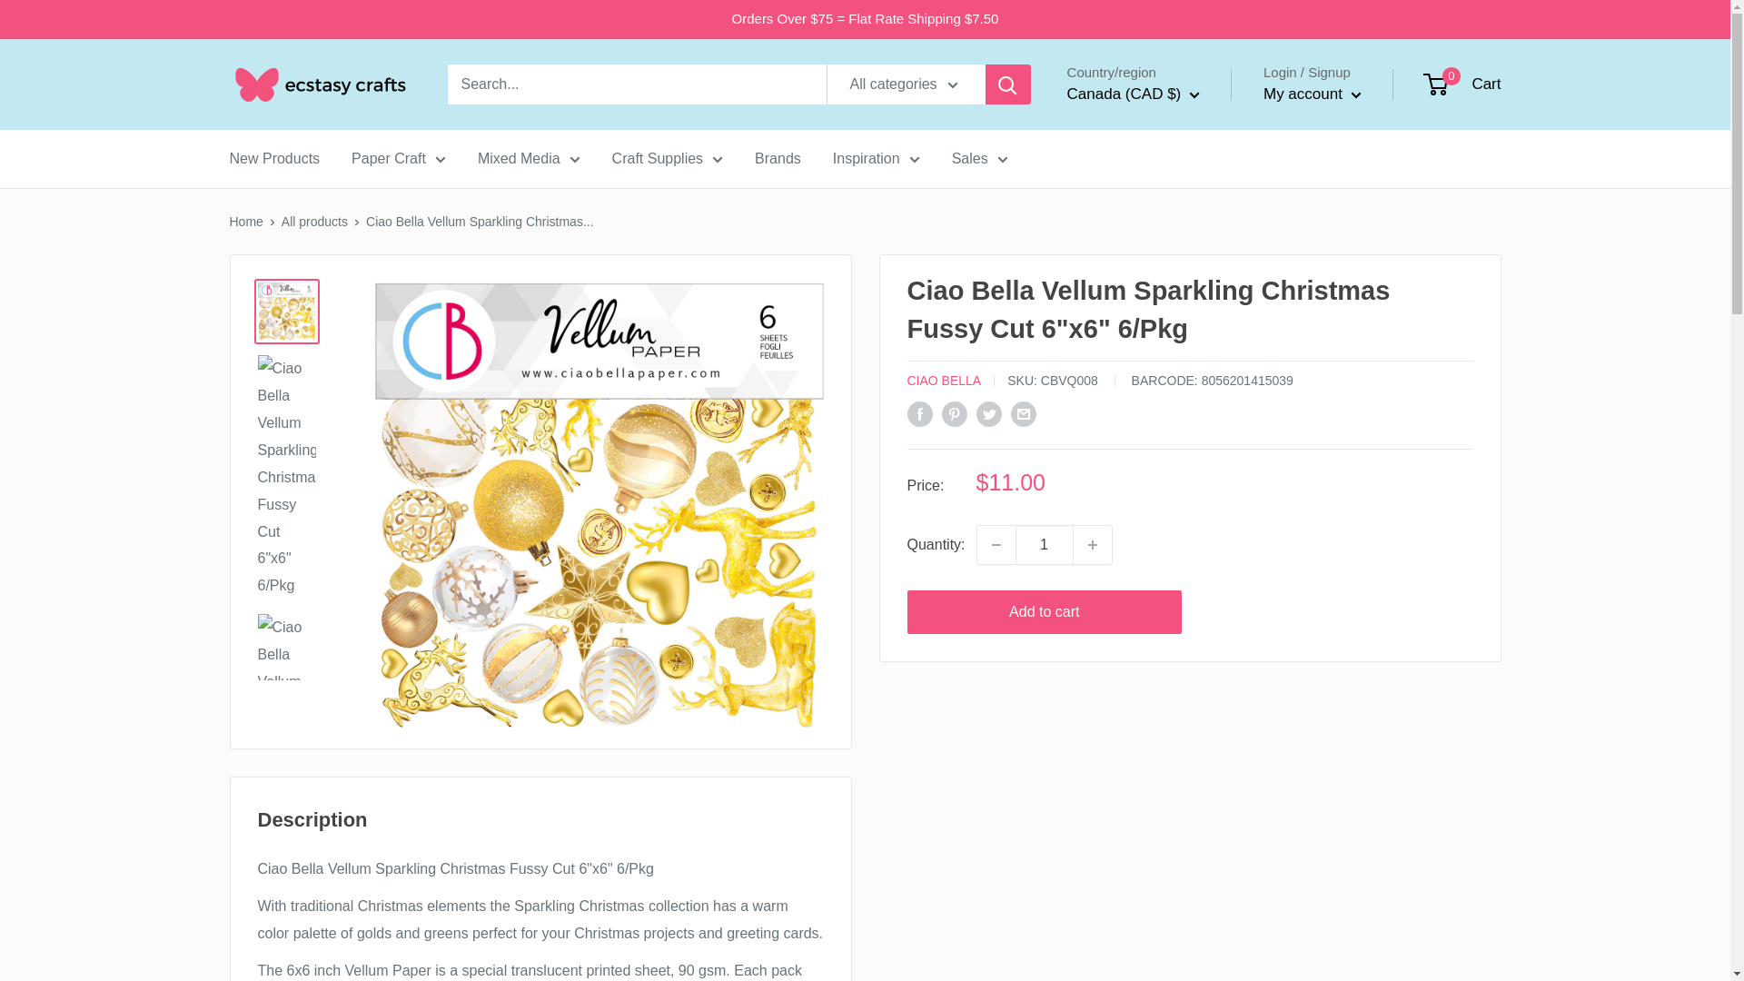  Describe the element at coordinates (996, 545) in the screenshot. I see `Decrease quantity by 1` at that location.